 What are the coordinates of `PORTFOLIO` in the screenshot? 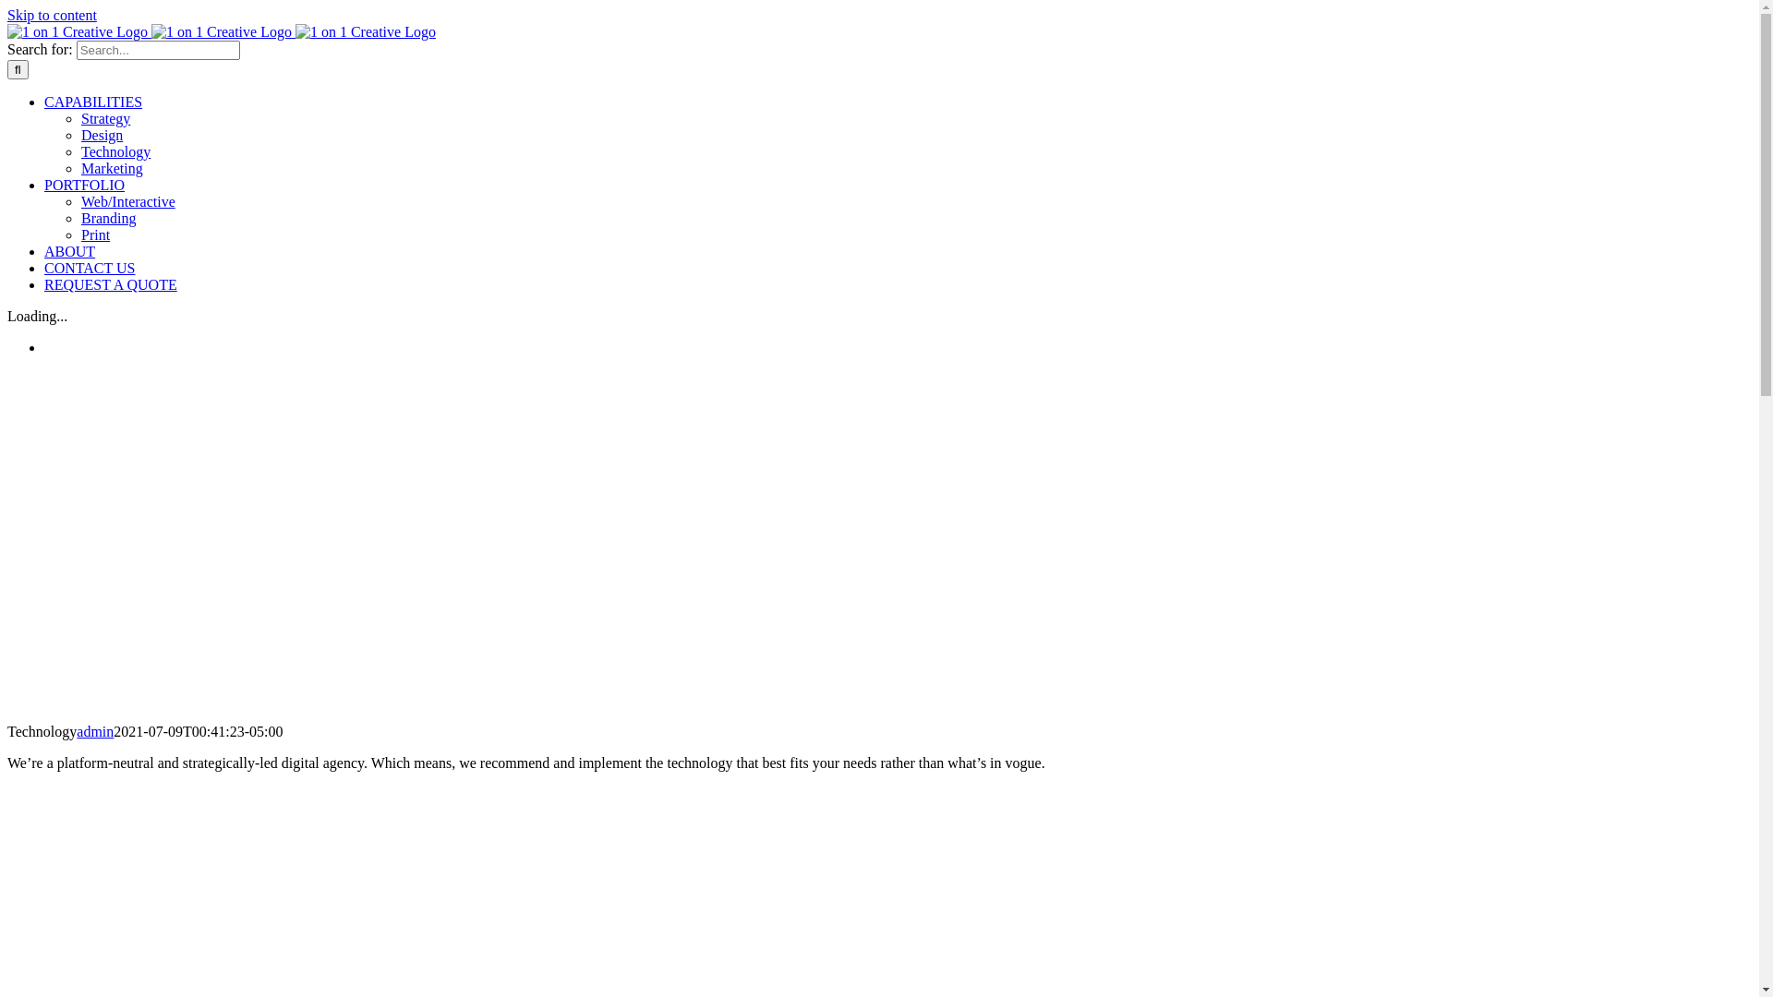 It's located at (85, 185).